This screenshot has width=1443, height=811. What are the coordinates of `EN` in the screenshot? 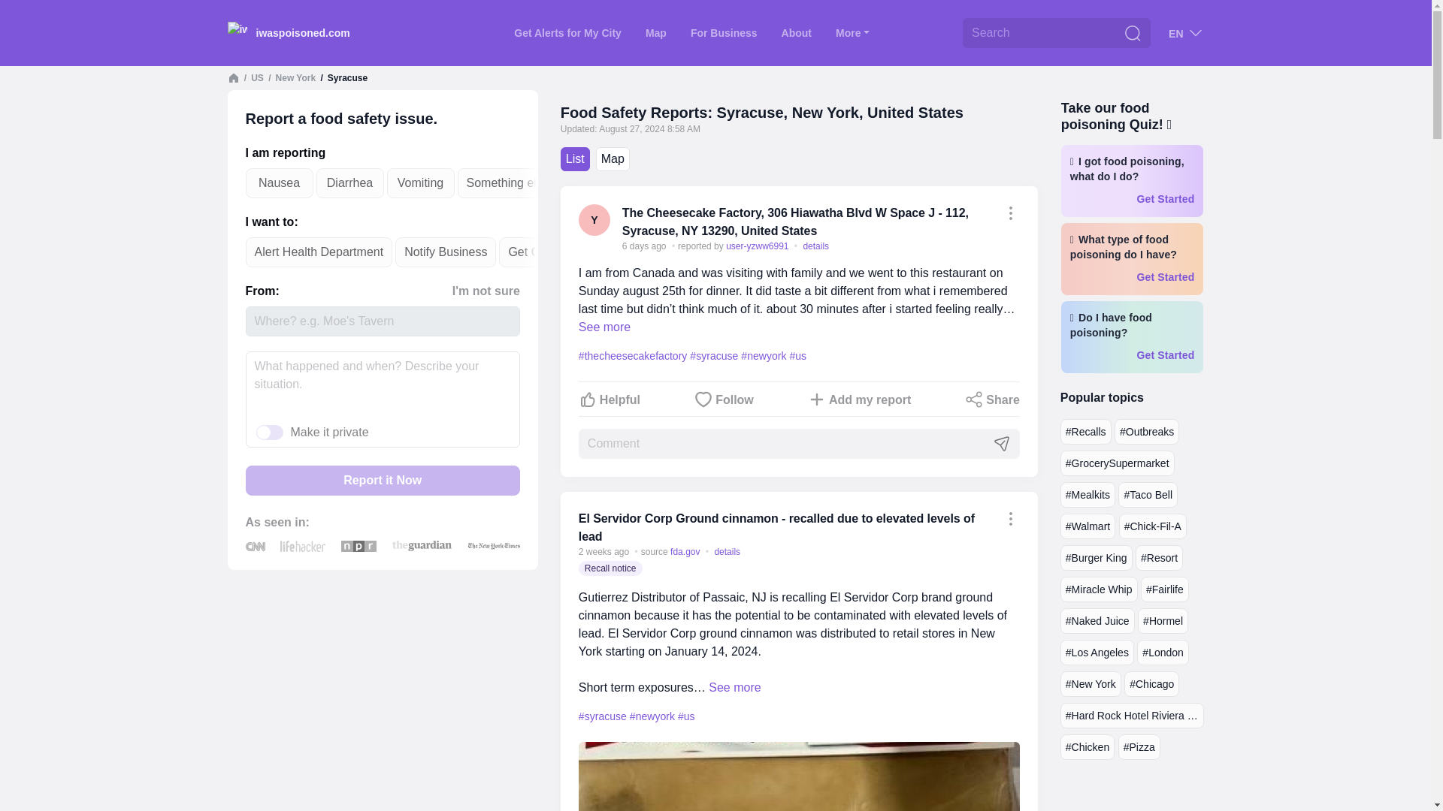 It's located at (1186, 33).